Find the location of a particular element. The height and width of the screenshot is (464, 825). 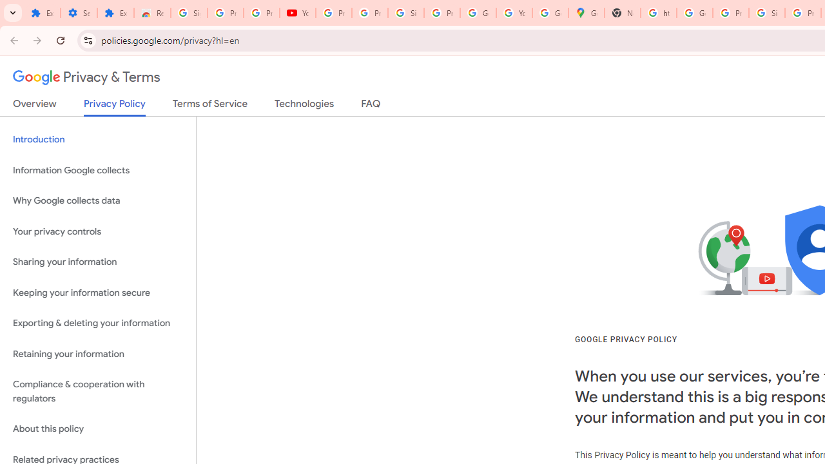

Sign in - Google Accounts is located at coordinates (189, 13).